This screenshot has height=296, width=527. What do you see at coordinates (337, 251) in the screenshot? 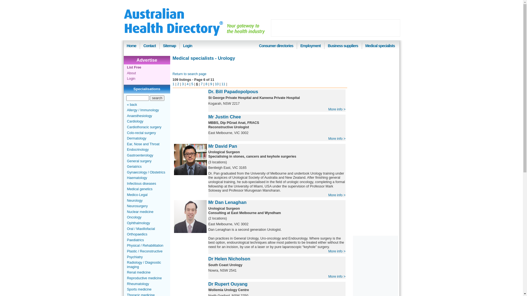
I see `More info >` at bounding box center [337, 251].